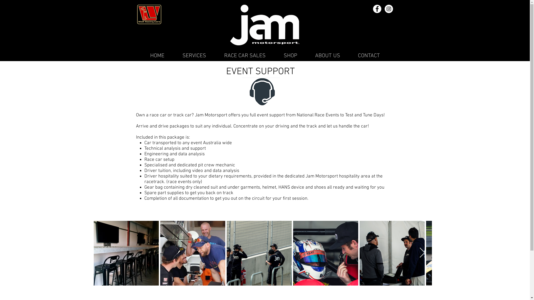 The height and width of the screenshot is (300, 534). I want to click on SHOP, so click(290, 55).